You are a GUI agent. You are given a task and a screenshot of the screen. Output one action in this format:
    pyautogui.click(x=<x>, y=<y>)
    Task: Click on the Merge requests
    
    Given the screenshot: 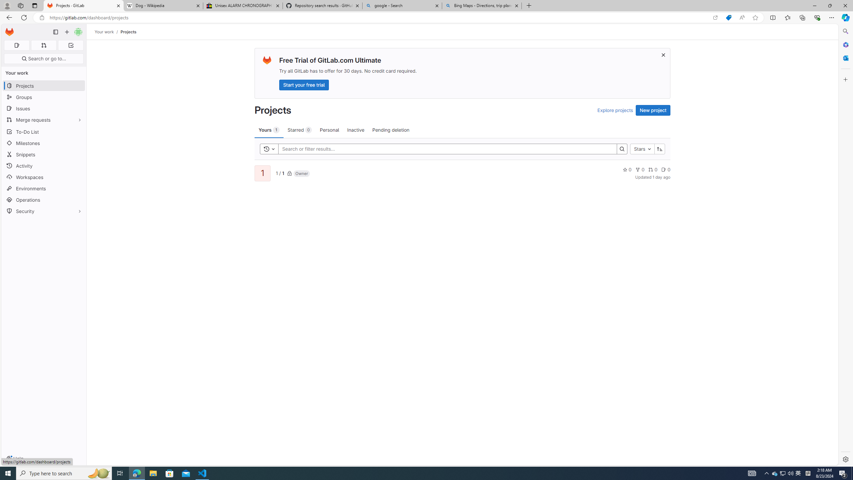 What is the action you would take?
    pyautogui.click(x=44, y=119)
    